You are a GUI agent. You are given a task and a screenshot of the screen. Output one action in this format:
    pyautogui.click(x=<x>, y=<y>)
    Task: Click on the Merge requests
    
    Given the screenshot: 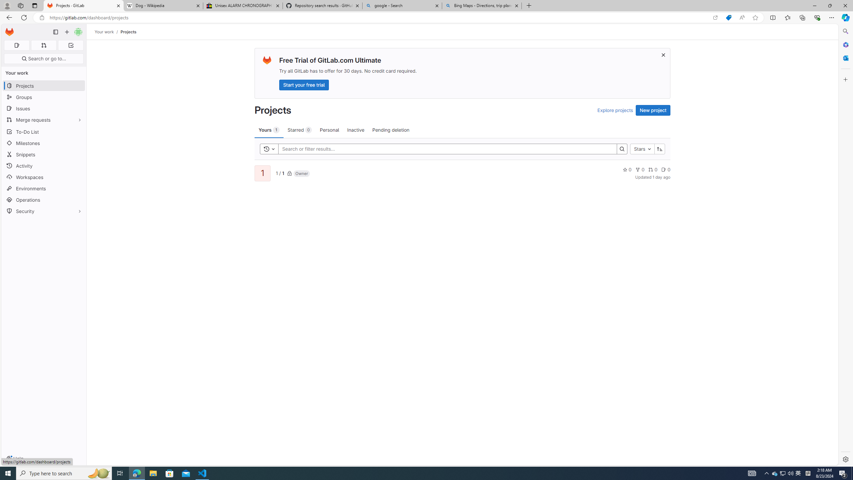 What is the action you would take?
    pyautogui.click(x=44, y=119)
    